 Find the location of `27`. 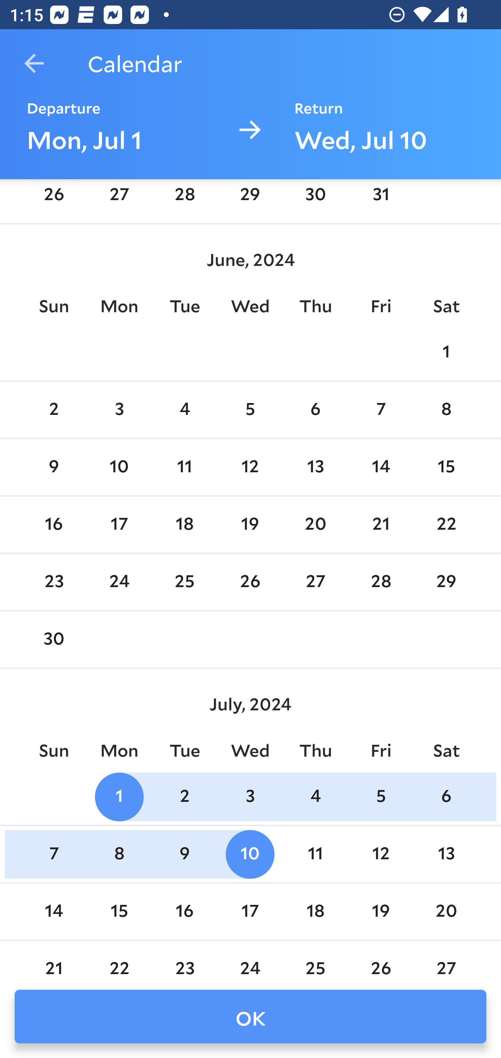

27 is located at coordinates (119, 199).